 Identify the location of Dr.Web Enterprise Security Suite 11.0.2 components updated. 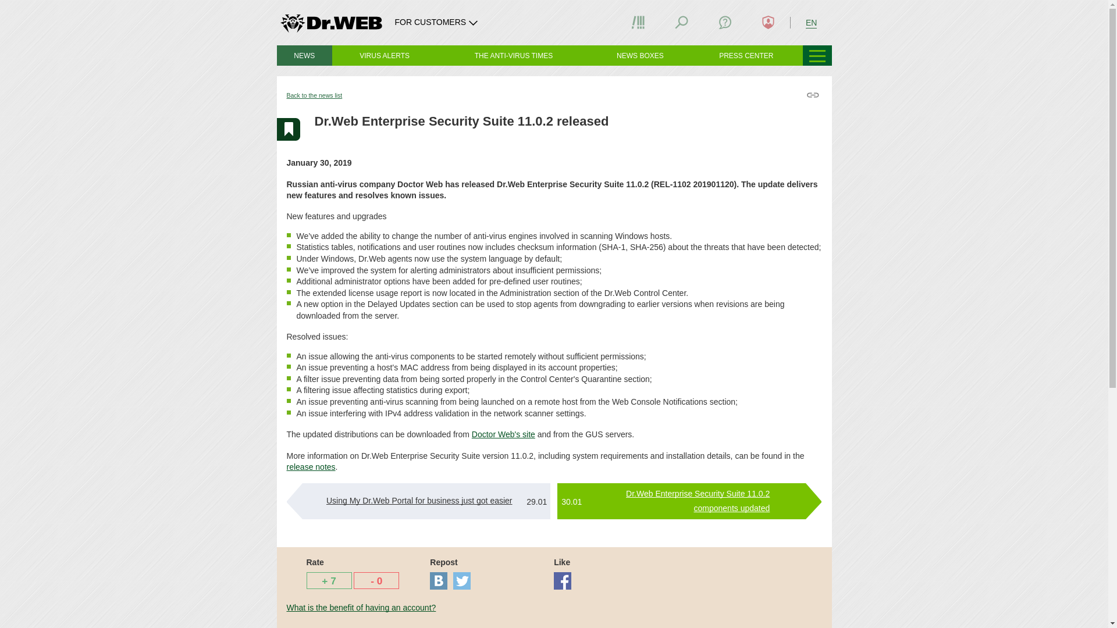
(697, 501).